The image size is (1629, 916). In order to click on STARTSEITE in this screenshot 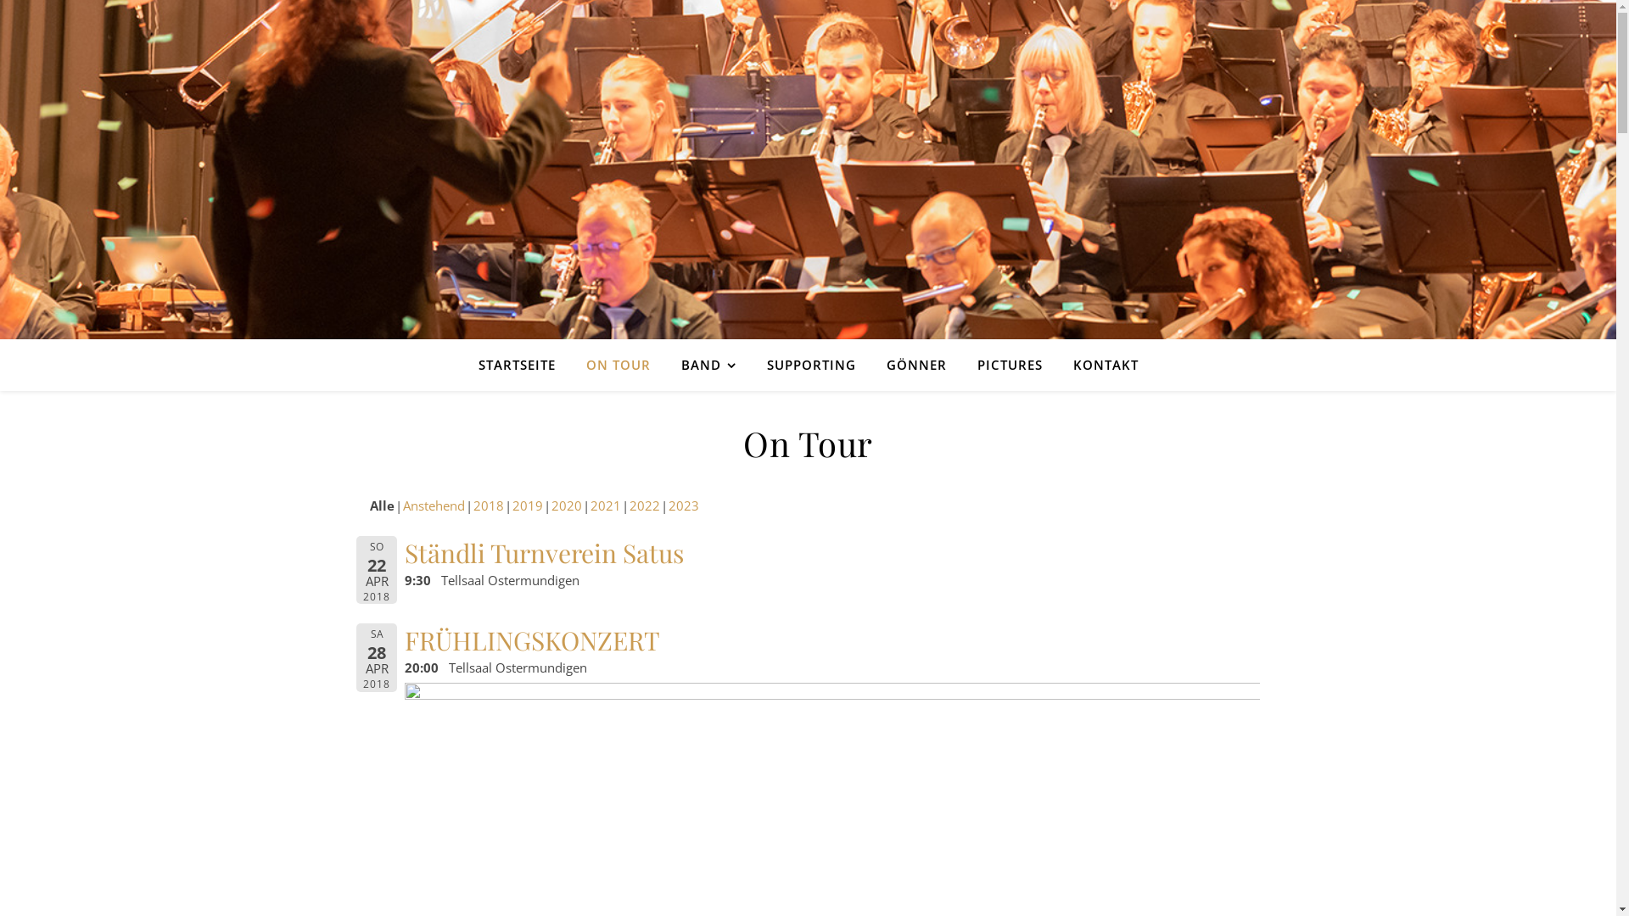, I will do `click(524, 365)`.